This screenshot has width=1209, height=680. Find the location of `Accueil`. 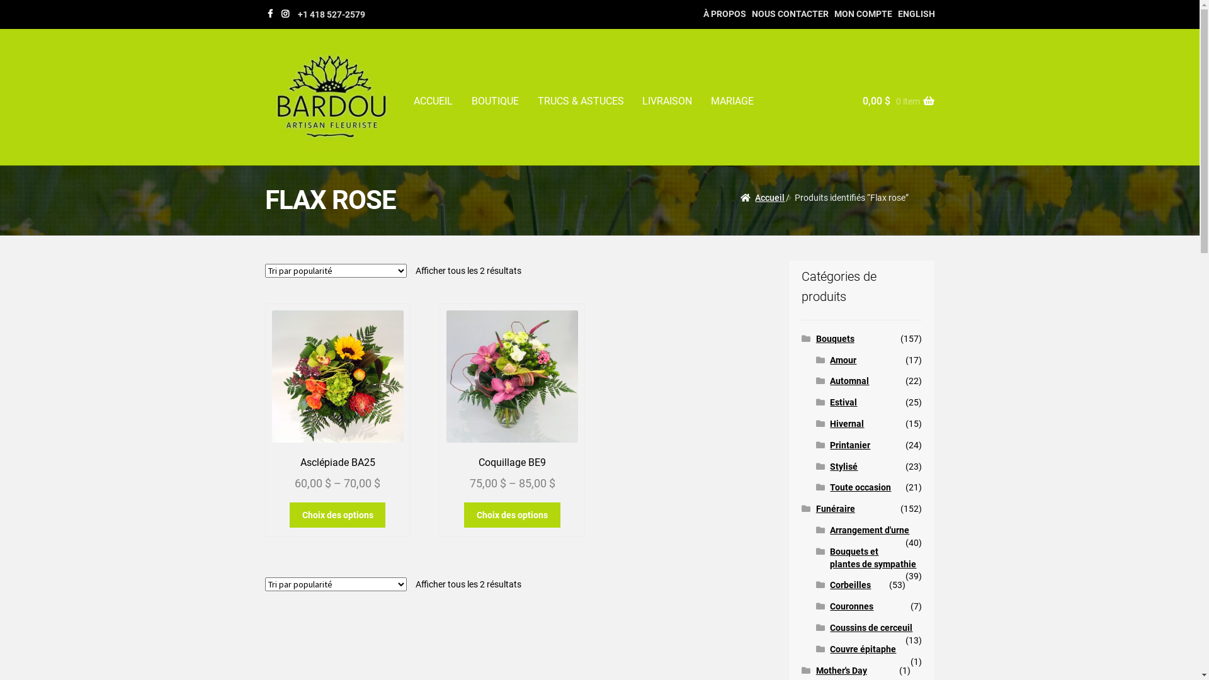

Accueil is located at coordinates (763, 198).